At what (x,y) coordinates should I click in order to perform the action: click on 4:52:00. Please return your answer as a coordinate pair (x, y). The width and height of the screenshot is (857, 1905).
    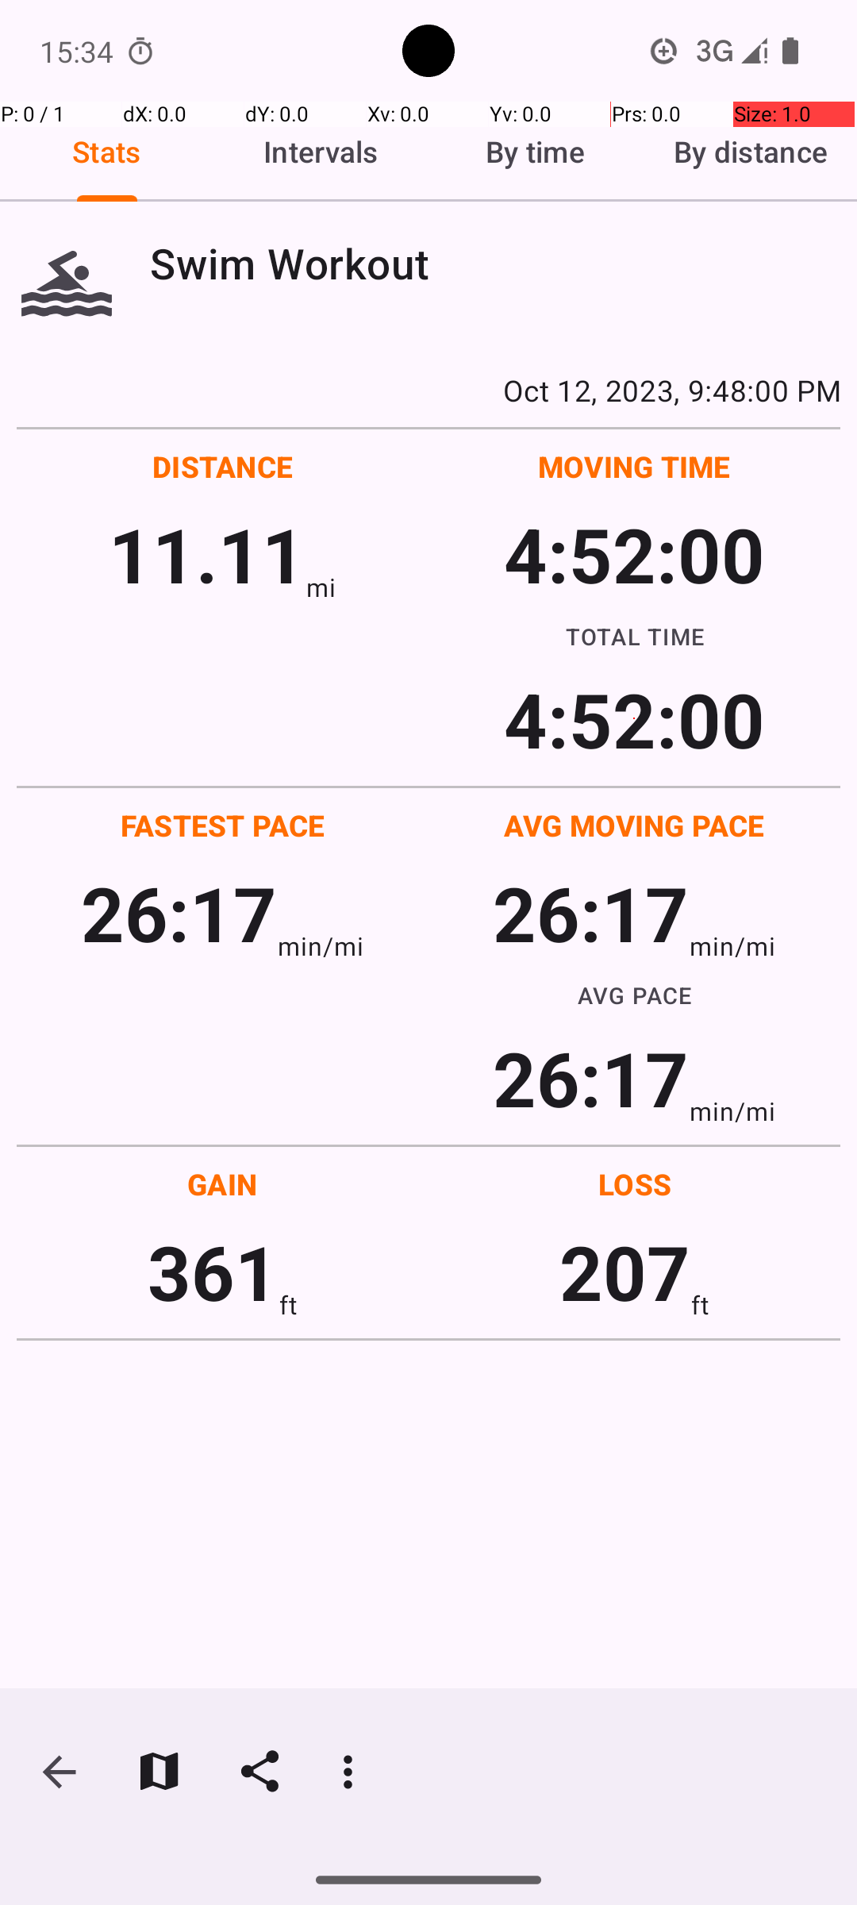
    Looking at the image, I should click on (634, 554).